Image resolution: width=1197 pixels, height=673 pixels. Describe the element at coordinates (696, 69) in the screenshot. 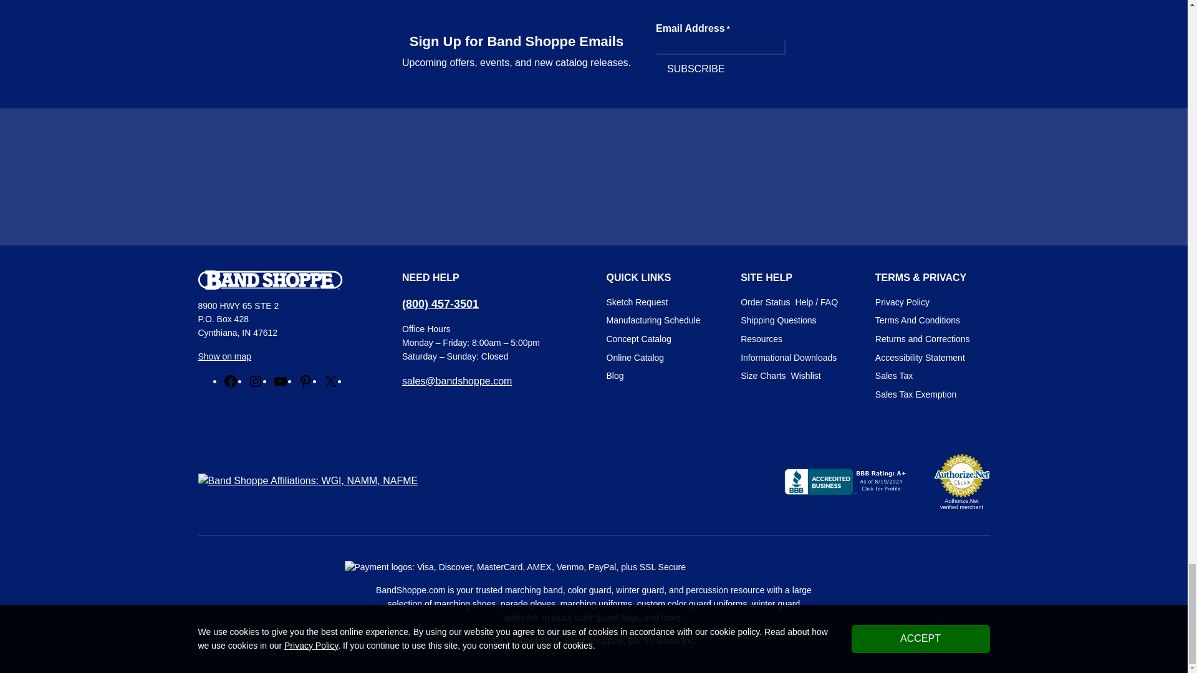

I see `Subscribe` at that location.